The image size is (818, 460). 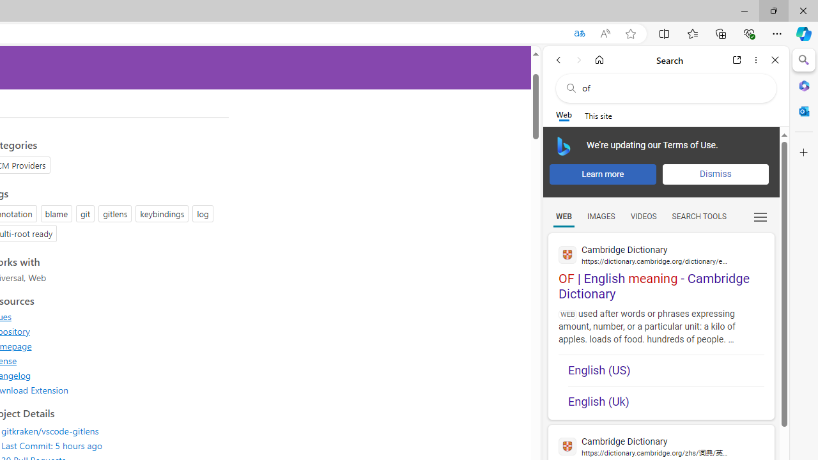 I want to click on Search Filter, WEB, so click(x=564, y=217).